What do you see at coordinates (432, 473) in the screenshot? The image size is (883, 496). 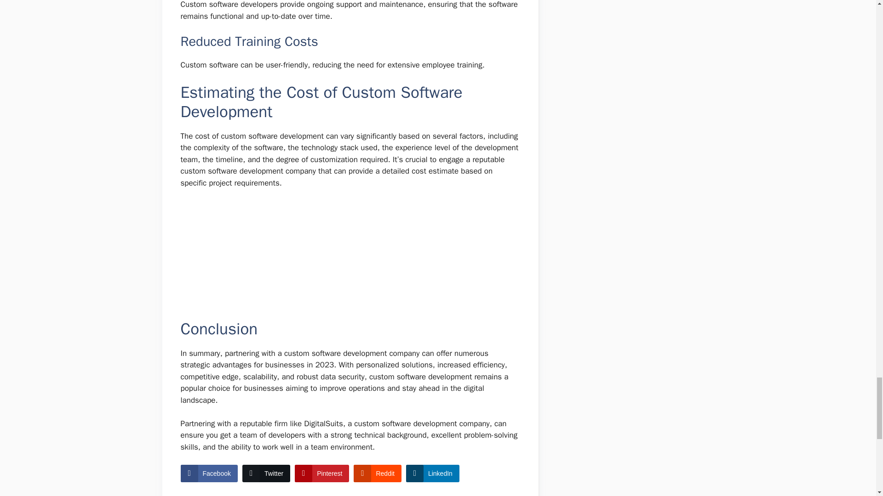 I see `LinkedIn` at bounding box center [432, 473].